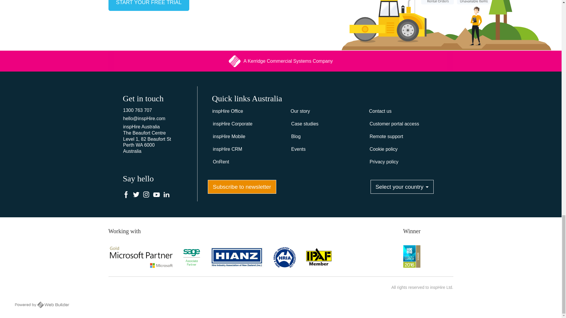  Describe the element at coordinates (146, 195) in the screenshot. I see `Follow Us on Instagram` at that location.